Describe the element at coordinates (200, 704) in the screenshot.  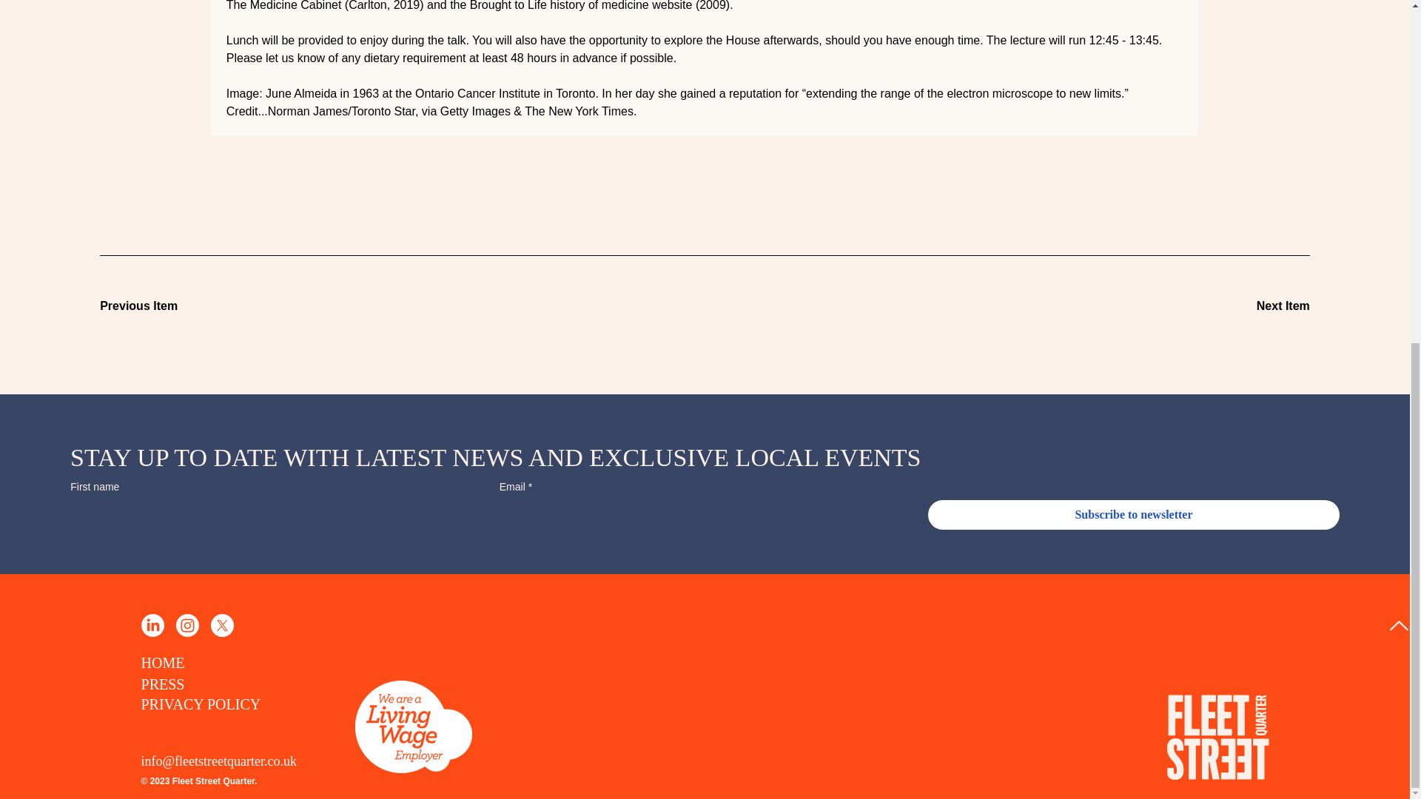
I see `PRIVACY POLICY` at that location.